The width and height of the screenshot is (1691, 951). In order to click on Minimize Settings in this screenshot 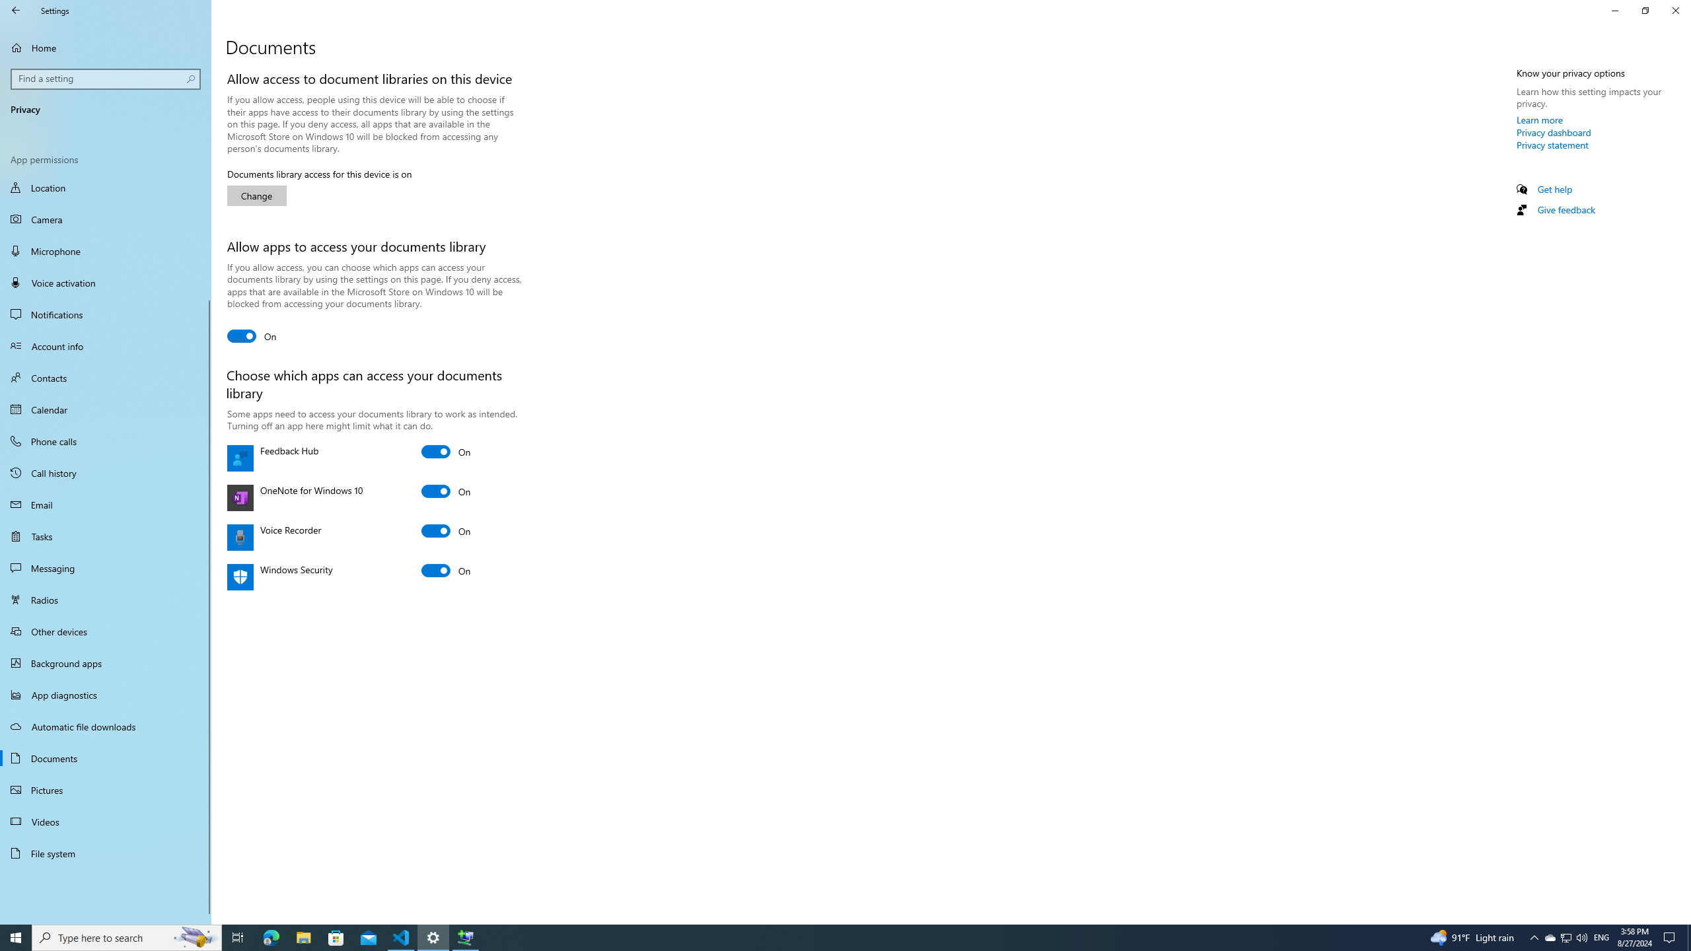, I will do `click(1614, 11)`.